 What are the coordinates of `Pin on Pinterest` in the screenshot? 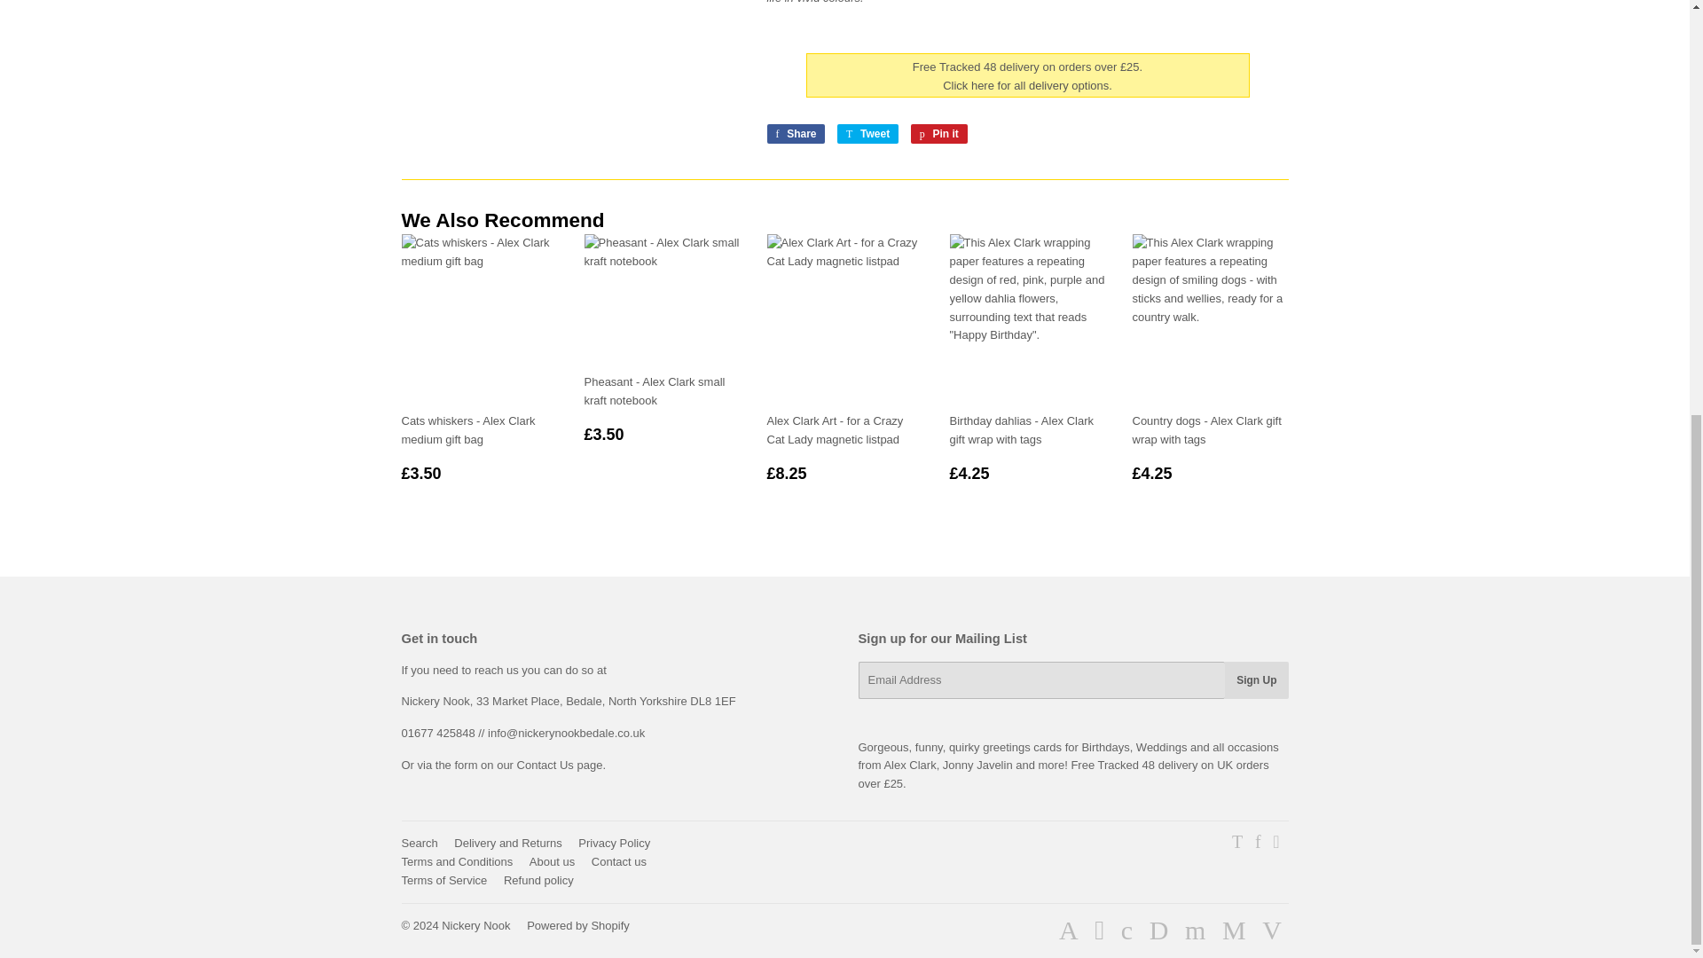 It's located at (938, 134).